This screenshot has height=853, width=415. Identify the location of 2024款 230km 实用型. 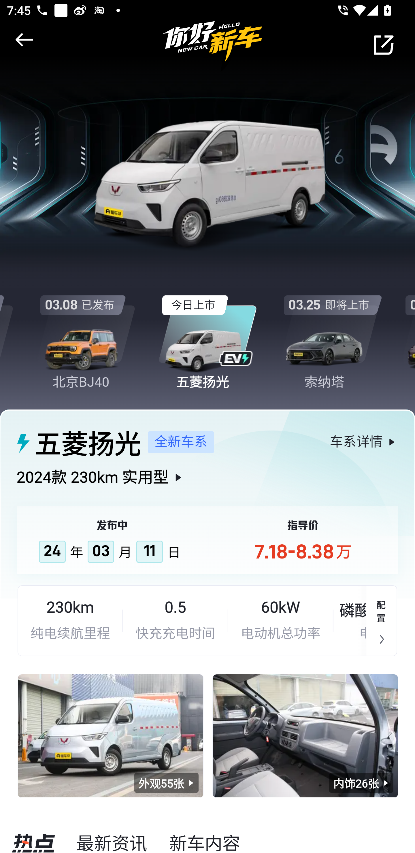
(207, 485).